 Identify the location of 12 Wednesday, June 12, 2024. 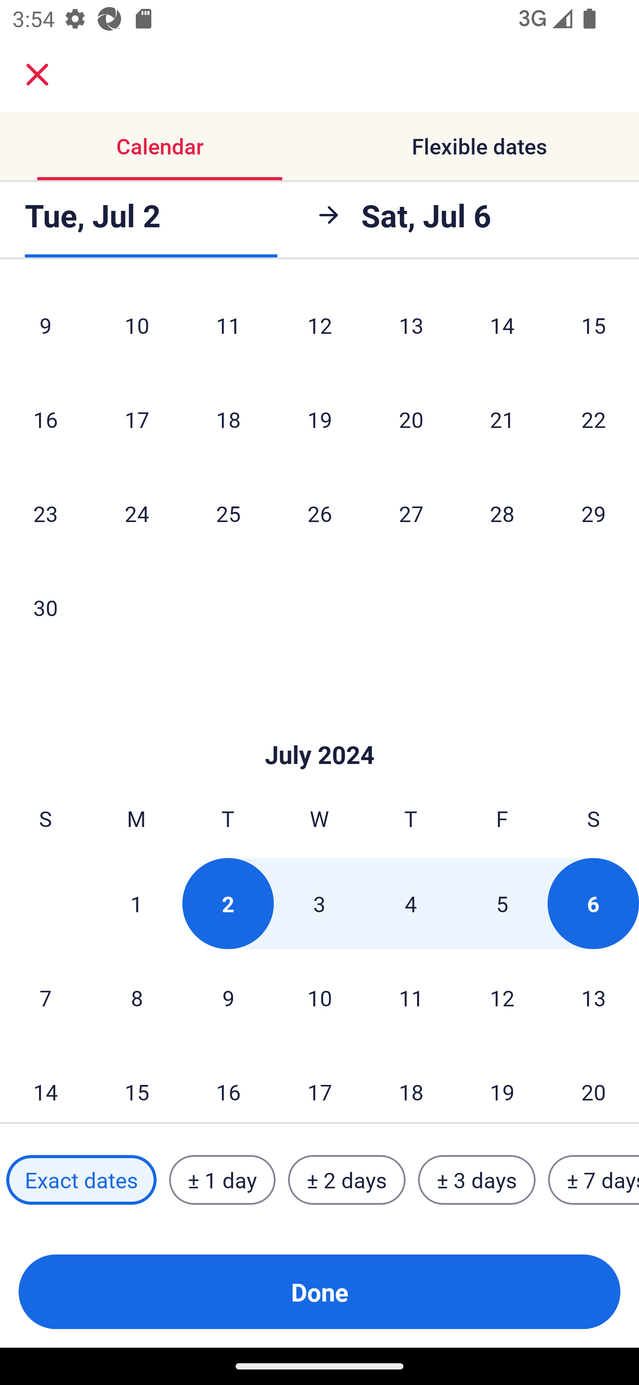
(319, 328).